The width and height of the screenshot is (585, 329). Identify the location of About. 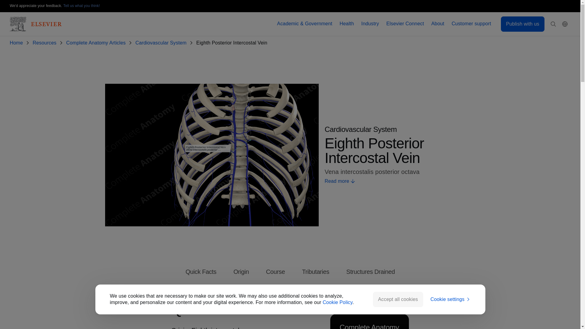
(438, 24).